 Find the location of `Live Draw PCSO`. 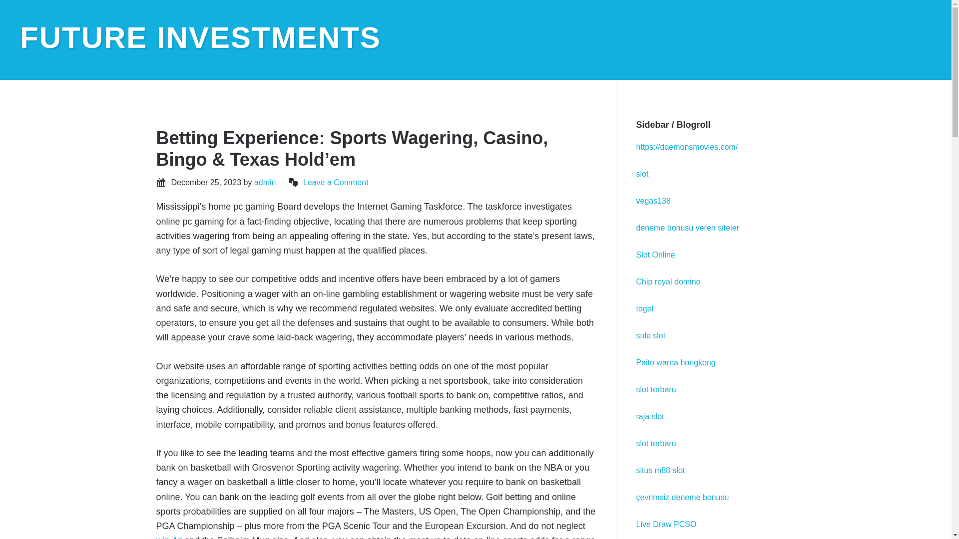

Live Draw PCSO is located at coordinates (666, 524).